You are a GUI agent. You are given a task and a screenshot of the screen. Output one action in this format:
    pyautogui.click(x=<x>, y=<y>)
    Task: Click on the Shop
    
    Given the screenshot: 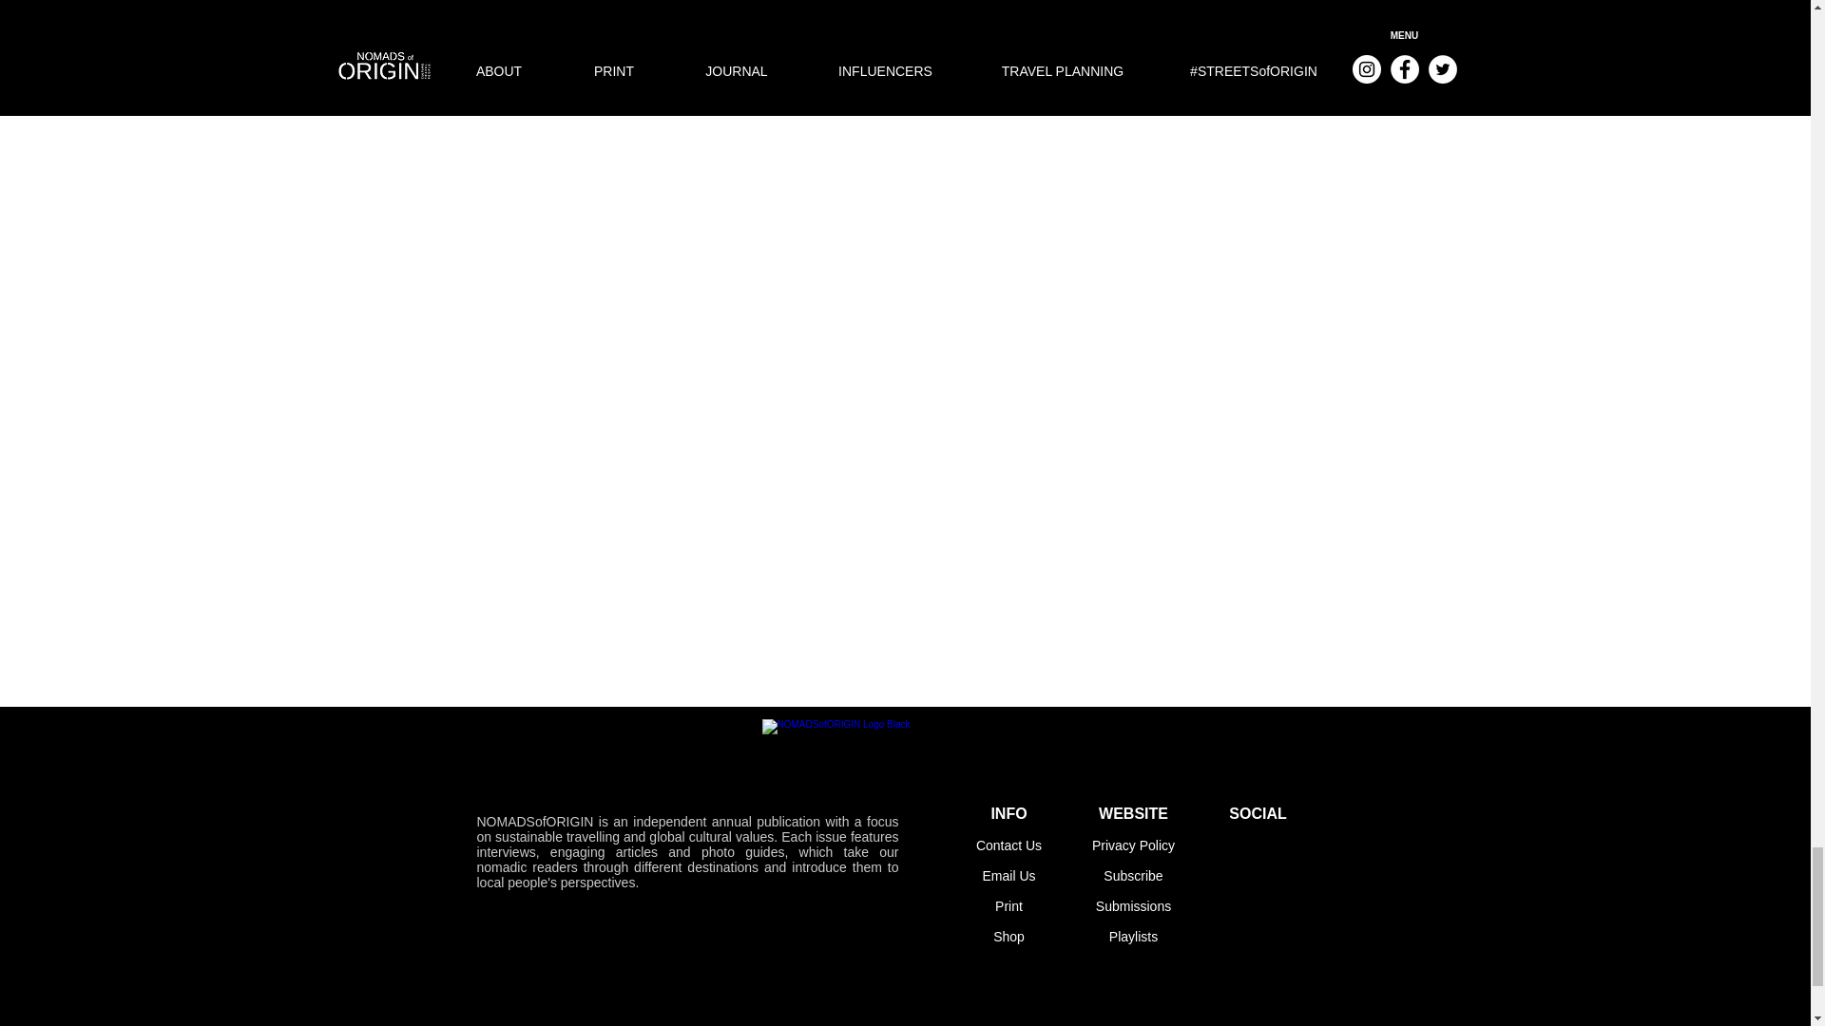 What is the action you would take?
    pyautogui.click(x=1008, y=937)
    